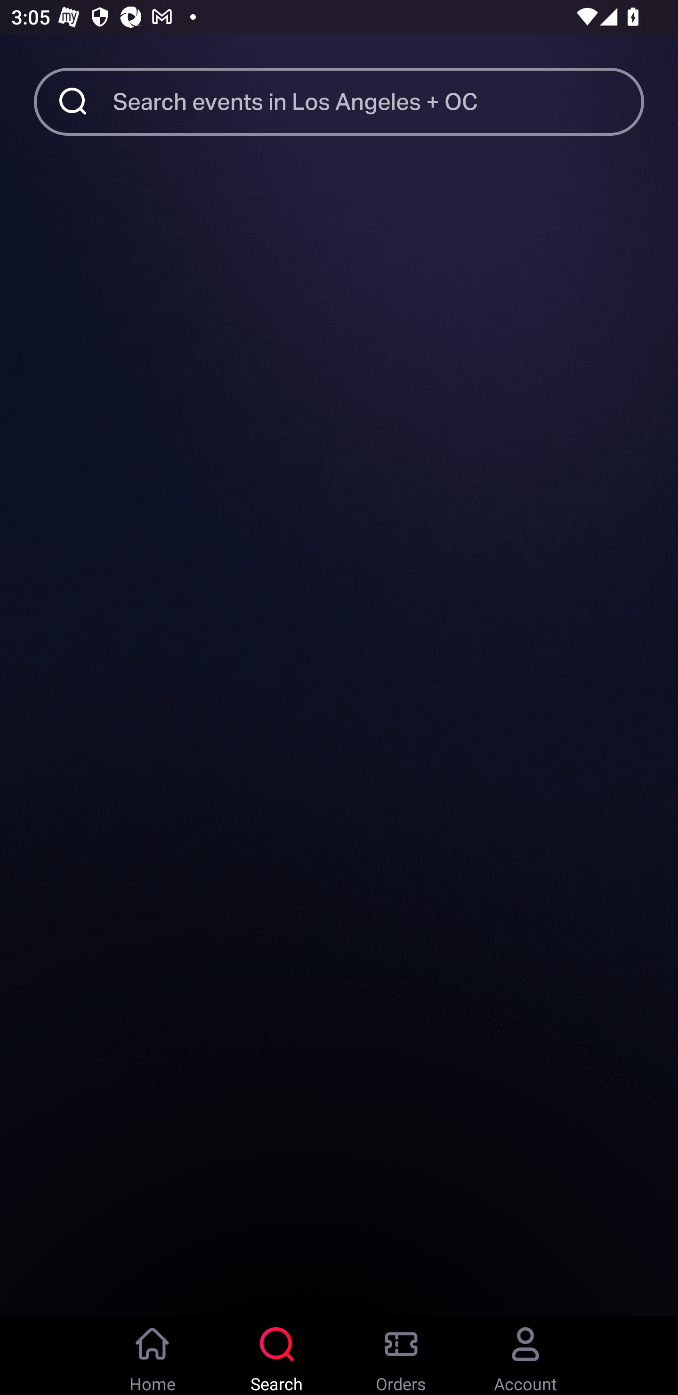 The image size is (678, 1395). Describe the element at coordinates (379, 101) in the screenshot. I see `Search events in Los Angeles + OC` at that location.